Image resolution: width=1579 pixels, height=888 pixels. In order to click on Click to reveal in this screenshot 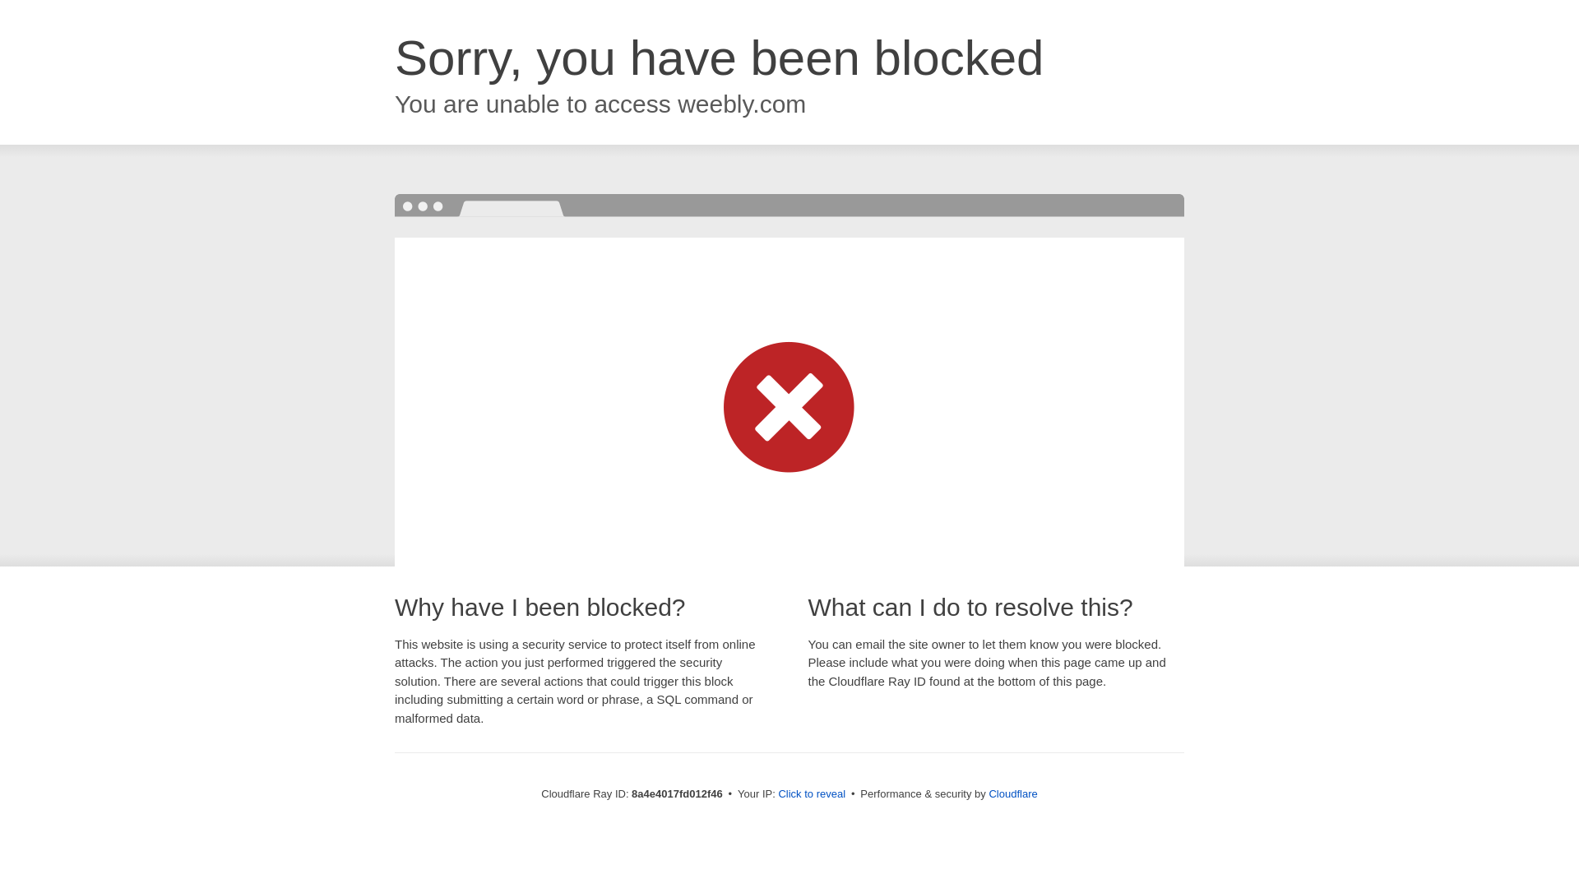, I will do `click(811, 794)`.